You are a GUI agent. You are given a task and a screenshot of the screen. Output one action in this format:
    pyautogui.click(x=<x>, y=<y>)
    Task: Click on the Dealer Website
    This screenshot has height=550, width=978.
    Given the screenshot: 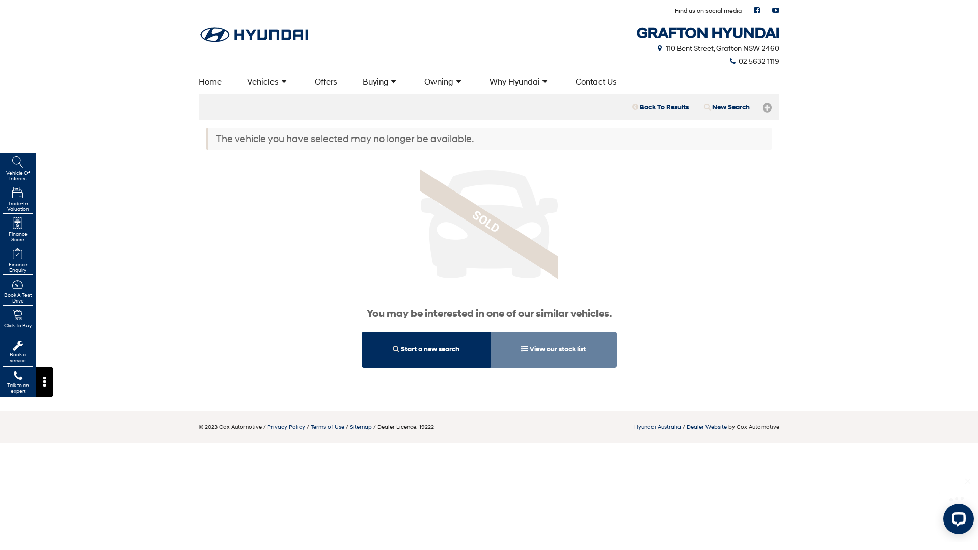 What is the action you would take?
    pyautogui.click(x=707, y=427)
    